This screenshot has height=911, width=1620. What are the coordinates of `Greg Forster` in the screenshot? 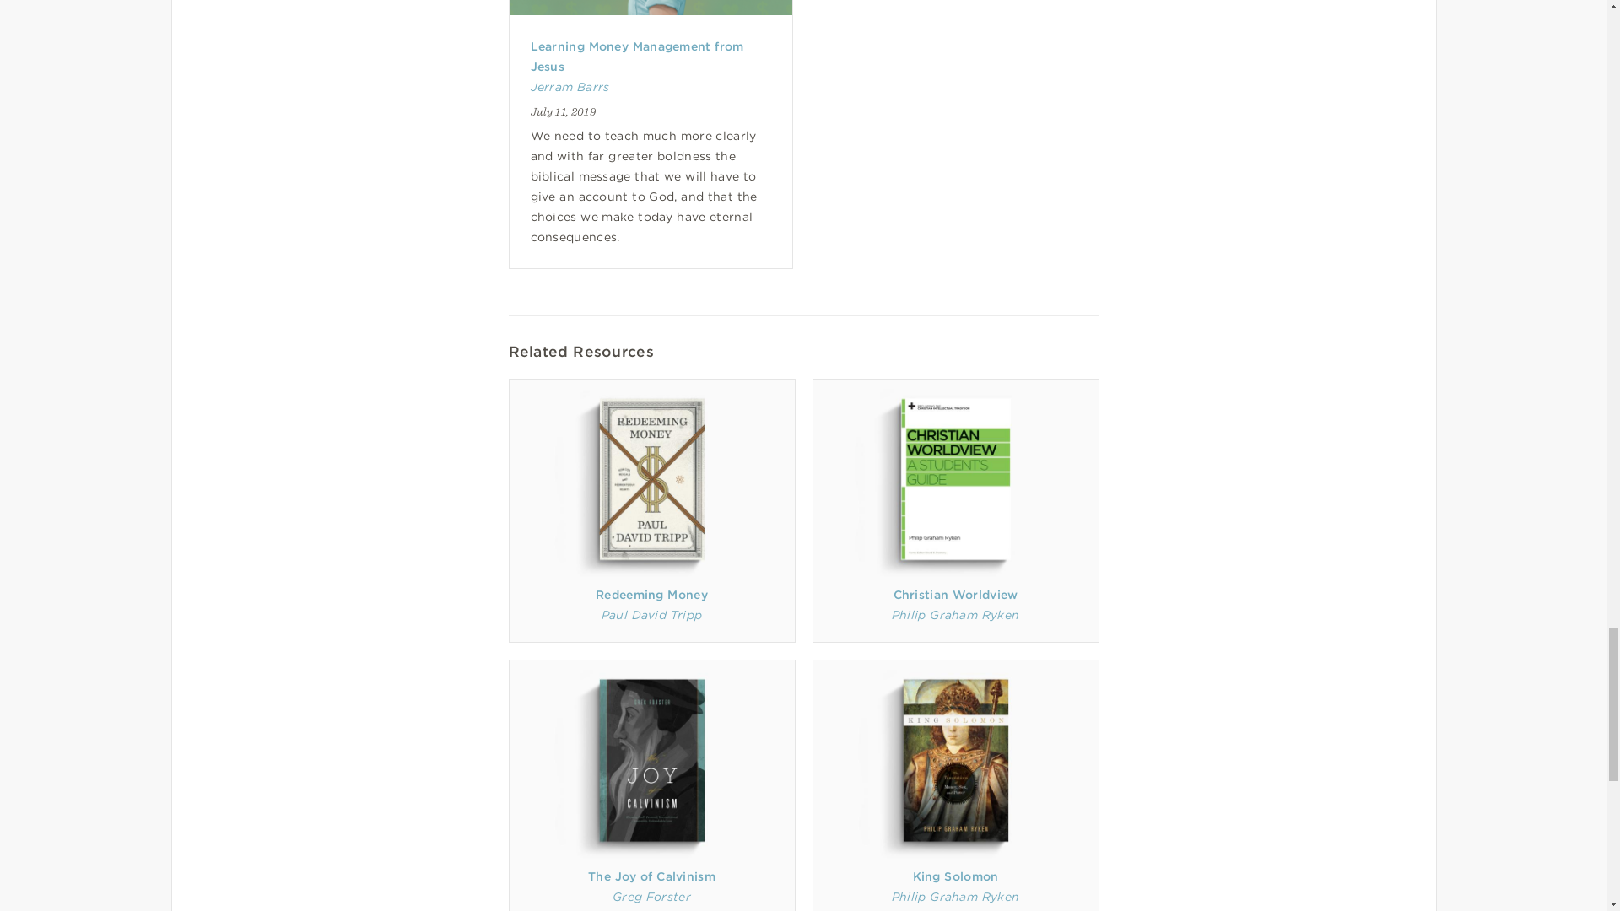 It's located at (651, 897).